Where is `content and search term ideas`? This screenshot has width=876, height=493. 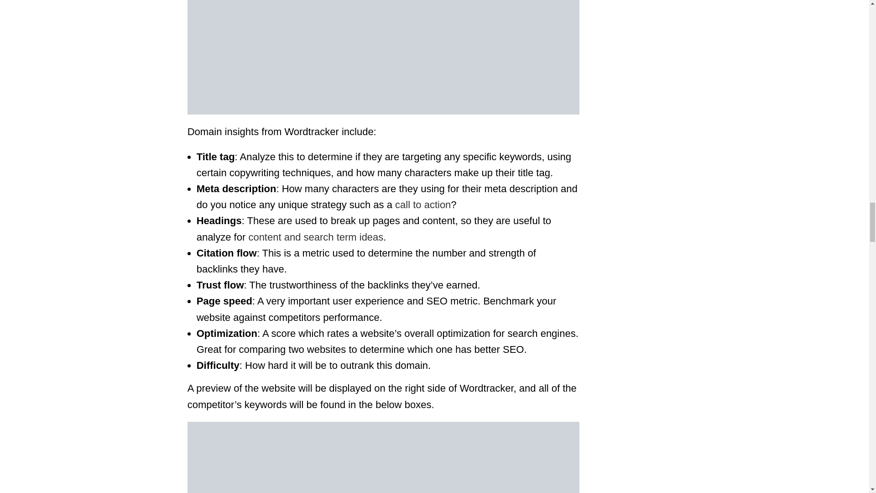 content and search term ideas is located at coordinates (316, 237).